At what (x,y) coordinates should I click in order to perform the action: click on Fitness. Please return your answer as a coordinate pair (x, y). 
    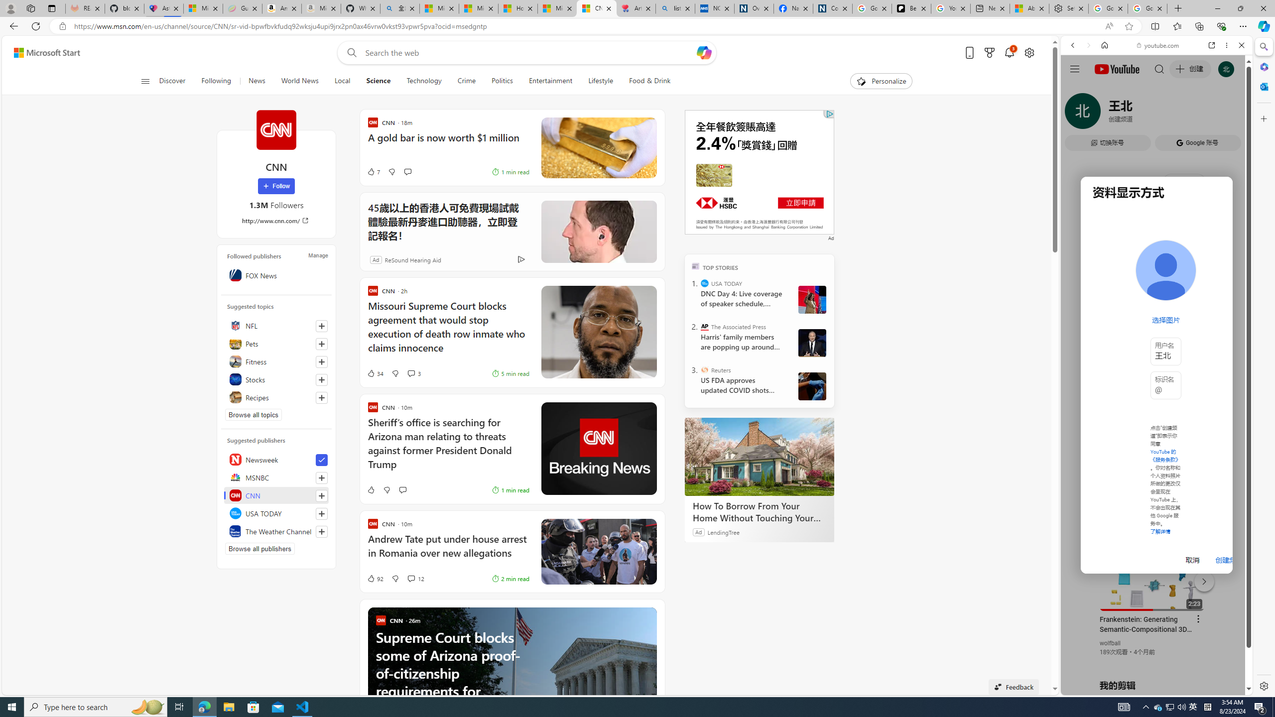
    Looking at the image, I should click on (276, 361).